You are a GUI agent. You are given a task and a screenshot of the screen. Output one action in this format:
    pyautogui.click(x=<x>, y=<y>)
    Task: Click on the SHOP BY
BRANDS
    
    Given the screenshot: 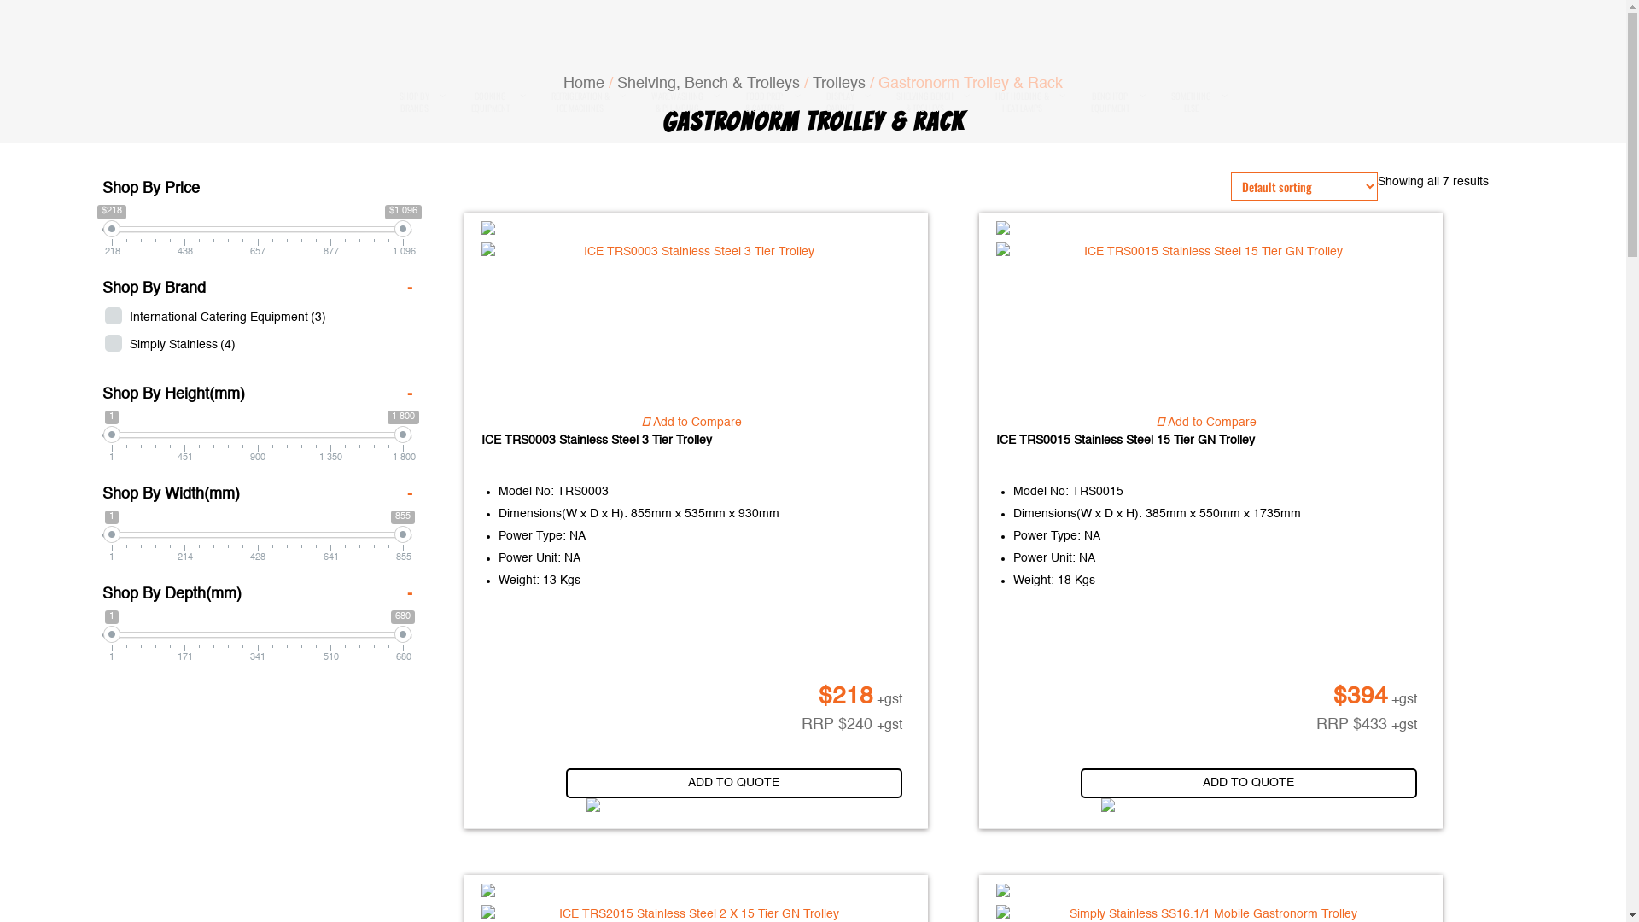 What is the action you would take?
    pyautogui.click(x=415, y=102)
    